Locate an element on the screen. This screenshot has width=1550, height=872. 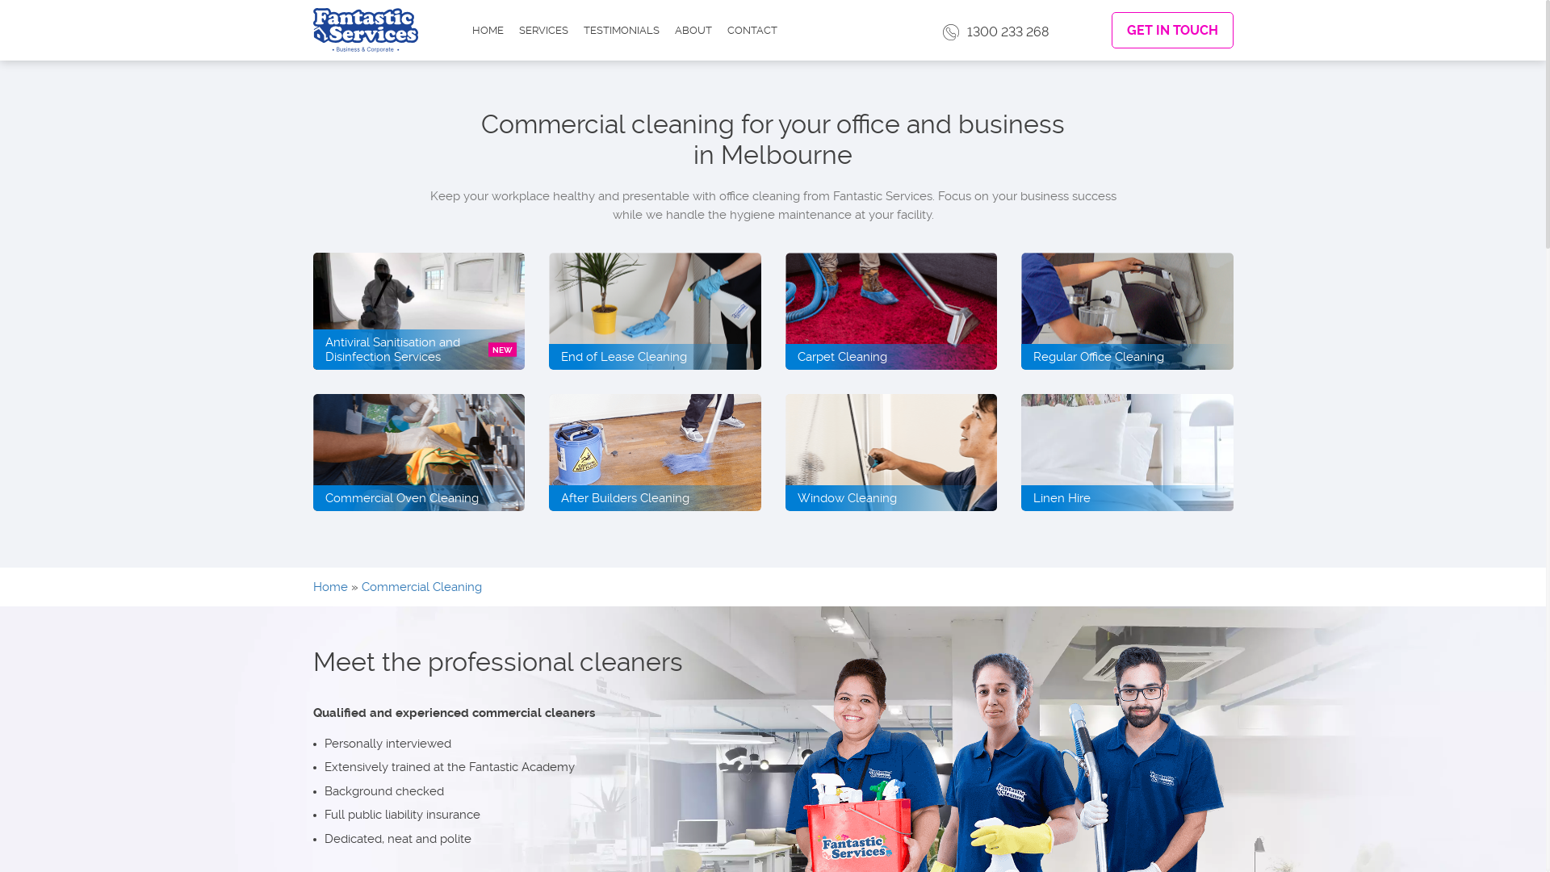
ABOUT is located at coordinates (693, 31).